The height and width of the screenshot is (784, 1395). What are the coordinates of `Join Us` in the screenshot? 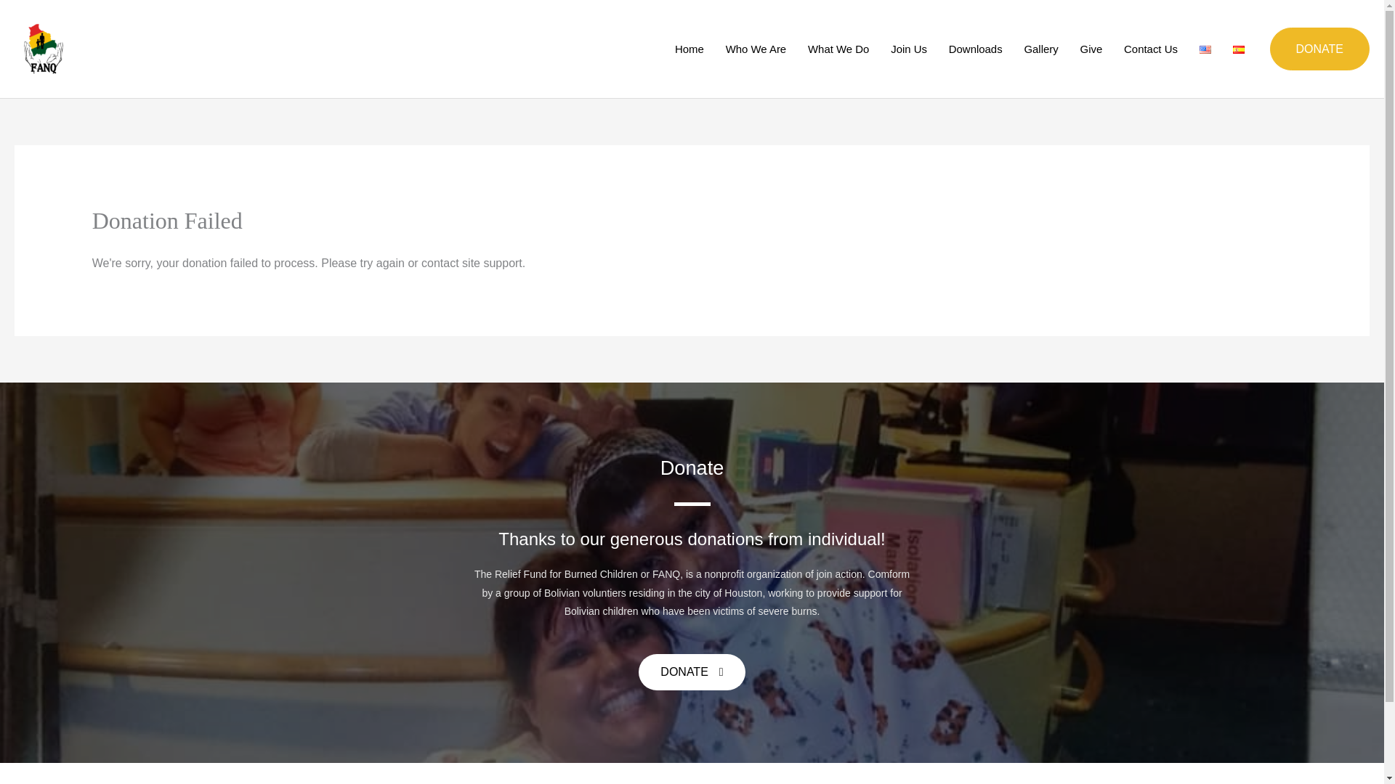 It's located at (908, 48).